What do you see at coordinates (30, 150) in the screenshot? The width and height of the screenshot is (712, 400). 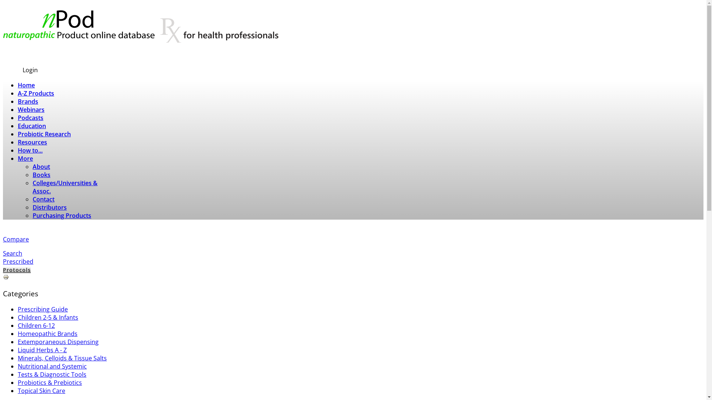 I see `How to...` at bounding box center [30, 150].